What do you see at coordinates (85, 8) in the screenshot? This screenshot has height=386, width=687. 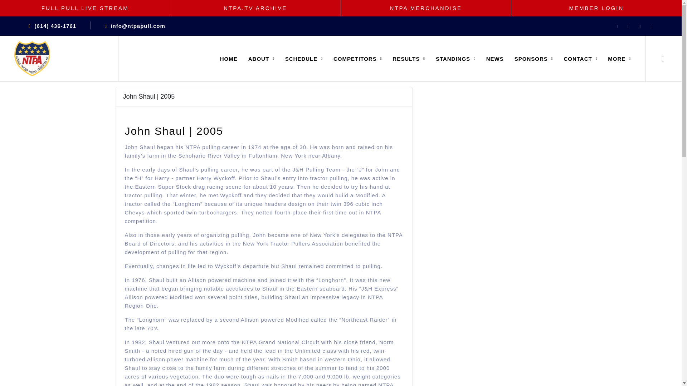 I see `FULL PULL LIVE STREAM` at bounding box center [85, 8].